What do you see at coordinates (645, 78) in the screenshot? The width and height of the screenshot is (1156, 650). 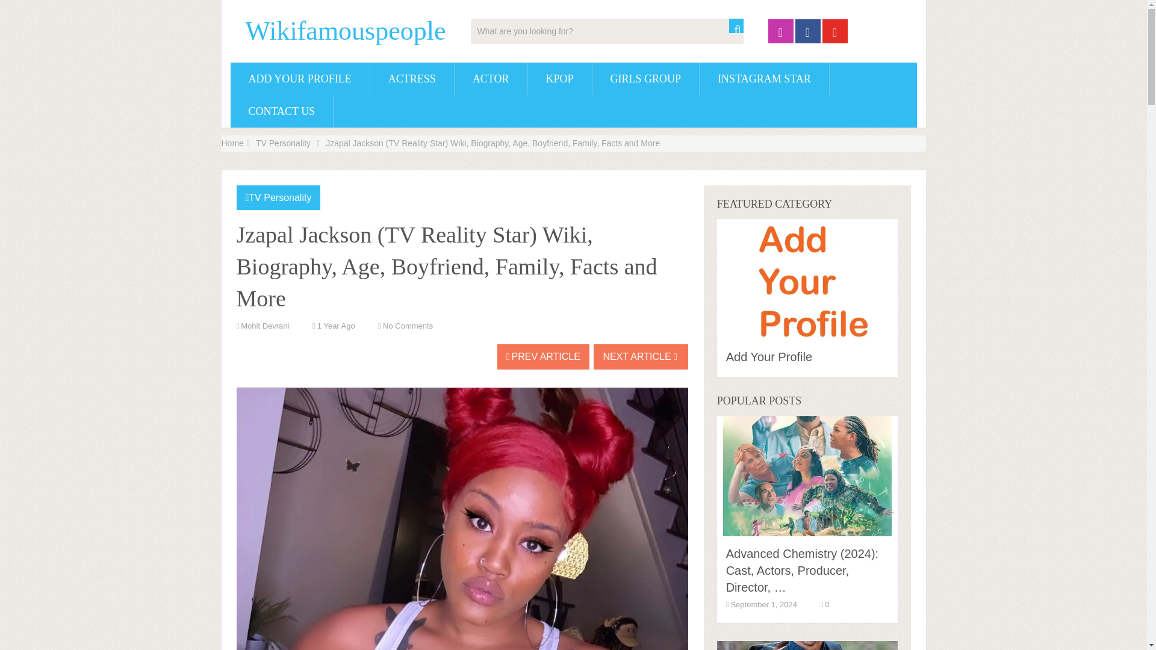 I see `GIRLS GROUP` at bounding box center [645, 78].